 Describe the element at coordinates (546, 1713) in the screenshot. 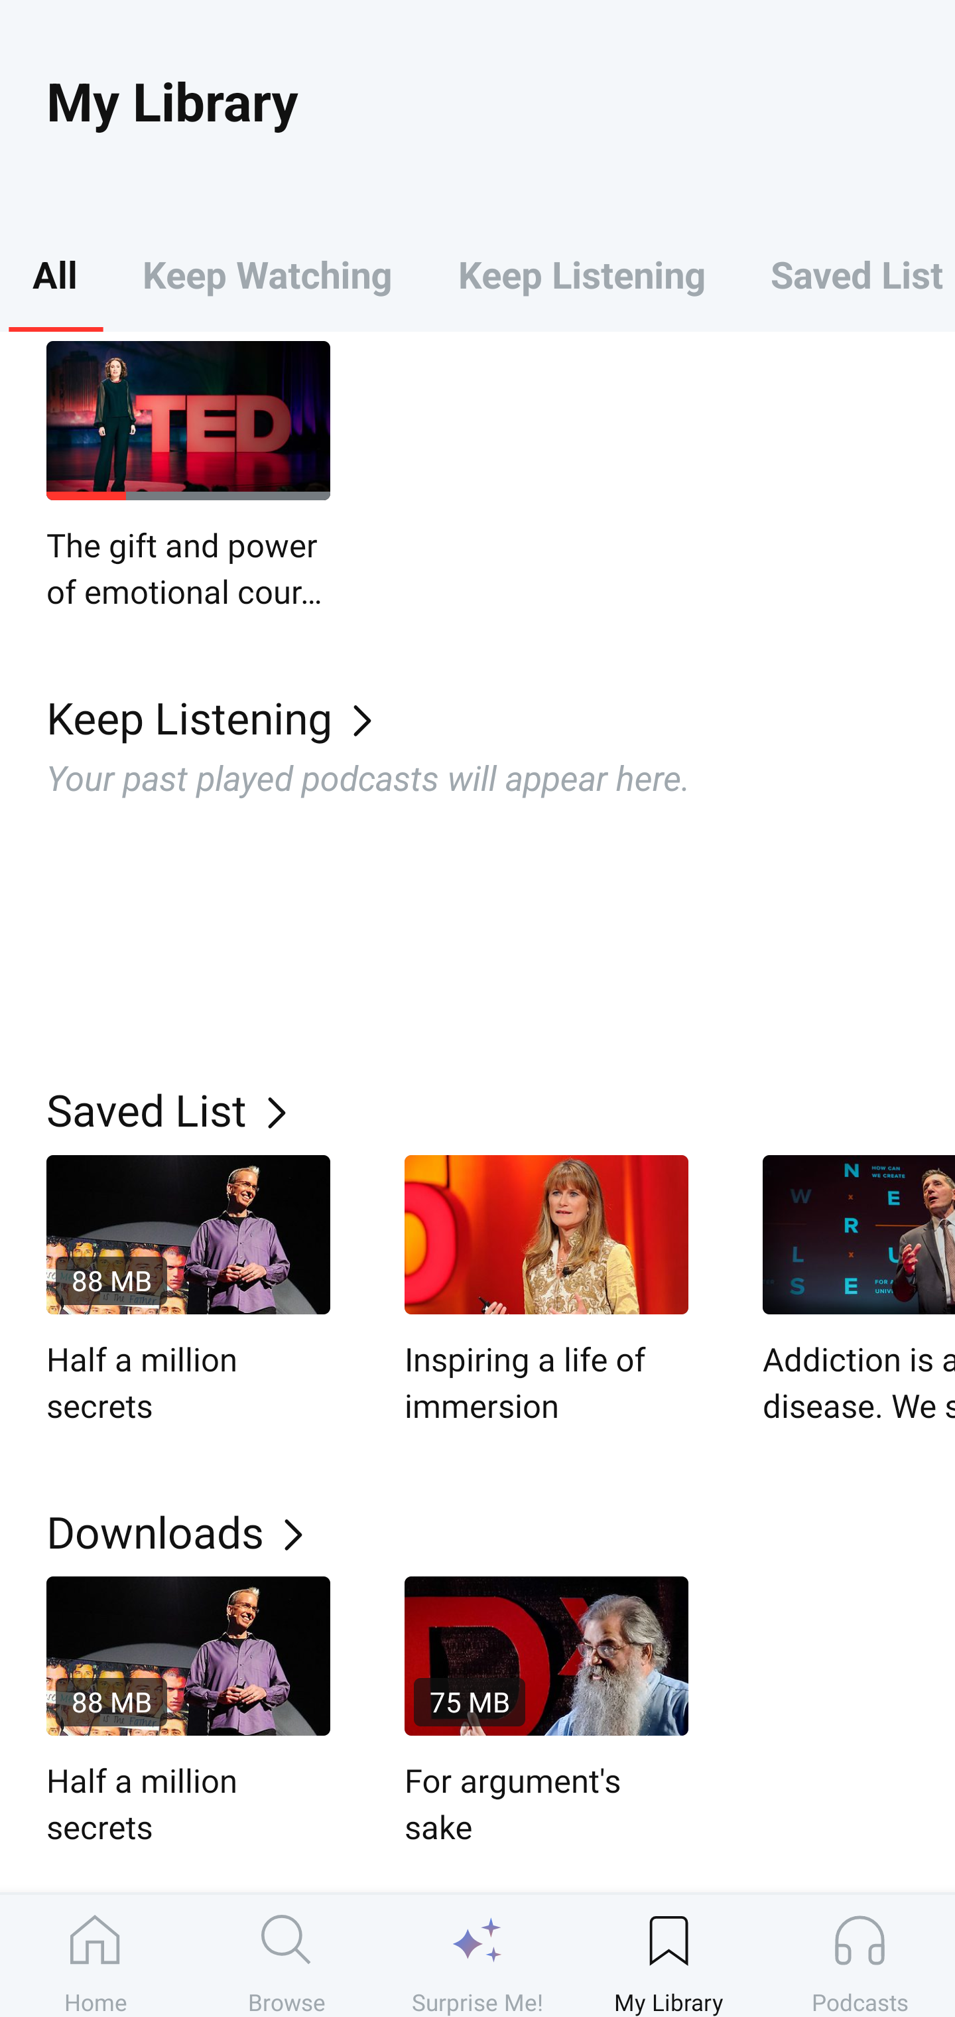

I see `75 MB For argument's sake` at that location.